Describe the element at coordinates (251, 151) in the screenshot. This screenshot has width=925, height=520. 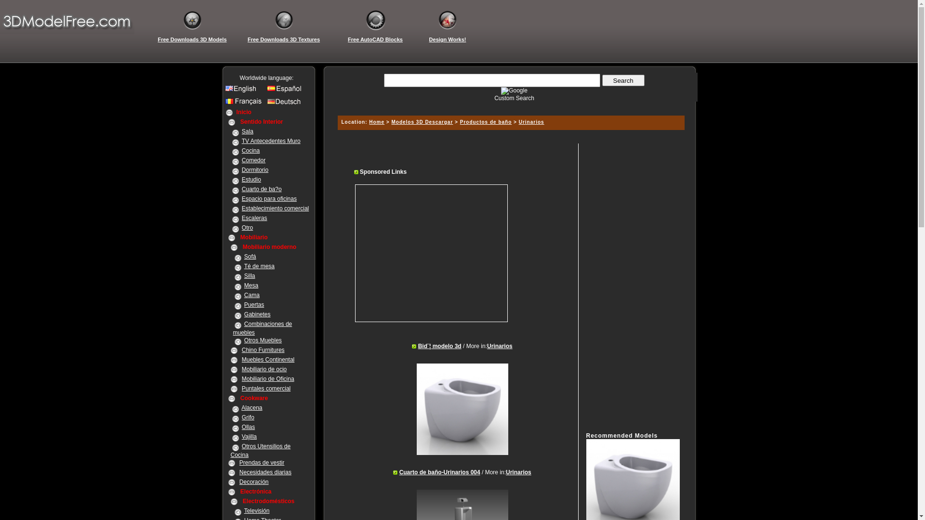
I see `Cocina` at that location.